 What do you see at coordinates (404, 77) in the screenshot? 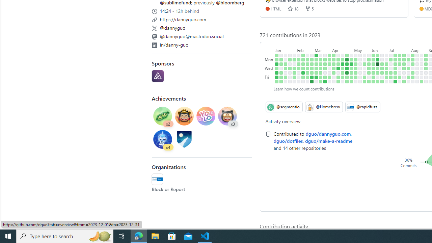
I see `No contributions on July 28th.` at bounding box center [404, 77].